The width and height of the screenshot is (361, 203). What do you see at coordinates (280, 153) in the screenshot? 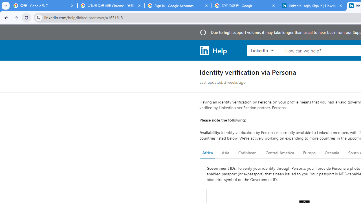
I see `Central America` at bounding box center [280, 153].